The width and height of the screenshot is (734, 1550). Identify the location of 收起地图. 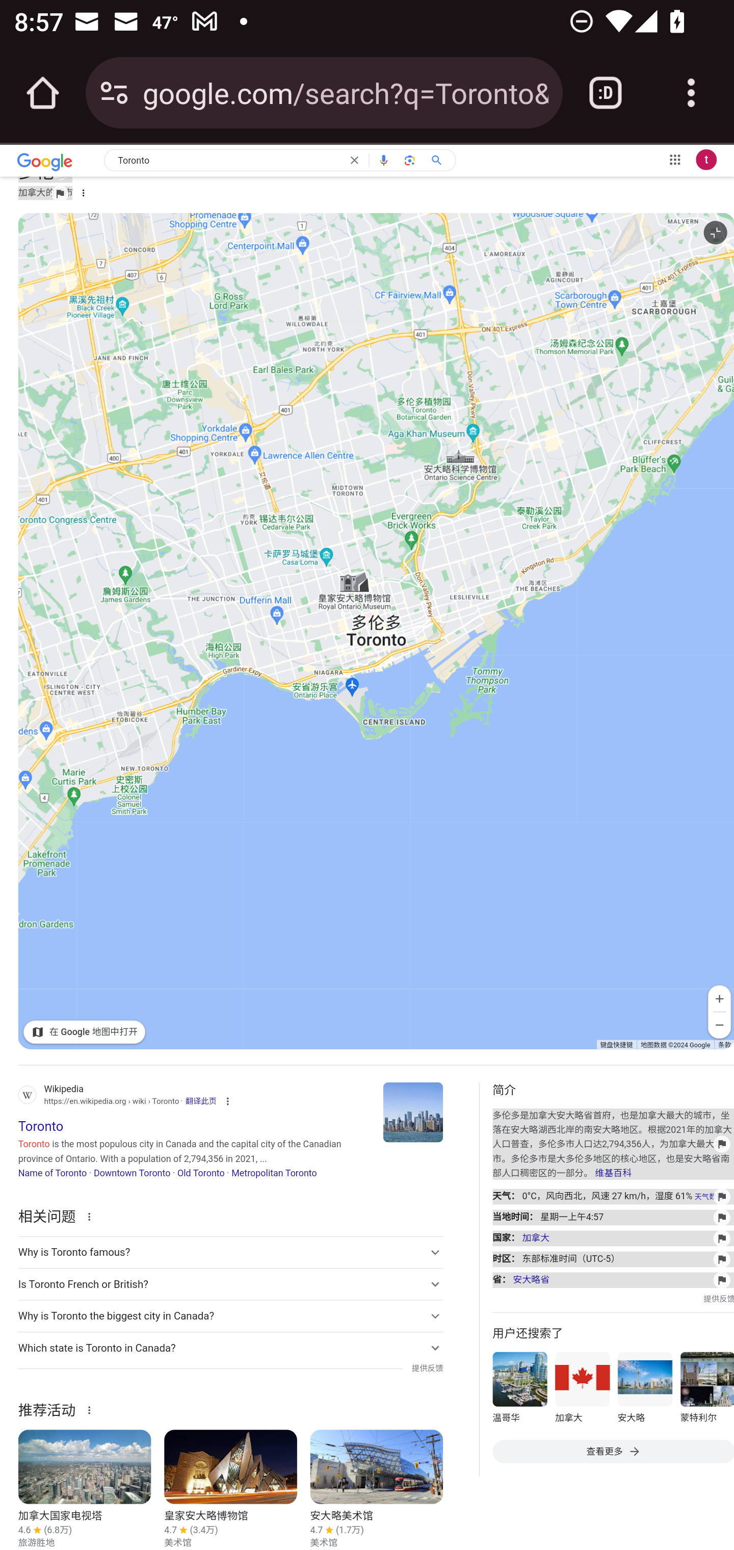
(715, 232).